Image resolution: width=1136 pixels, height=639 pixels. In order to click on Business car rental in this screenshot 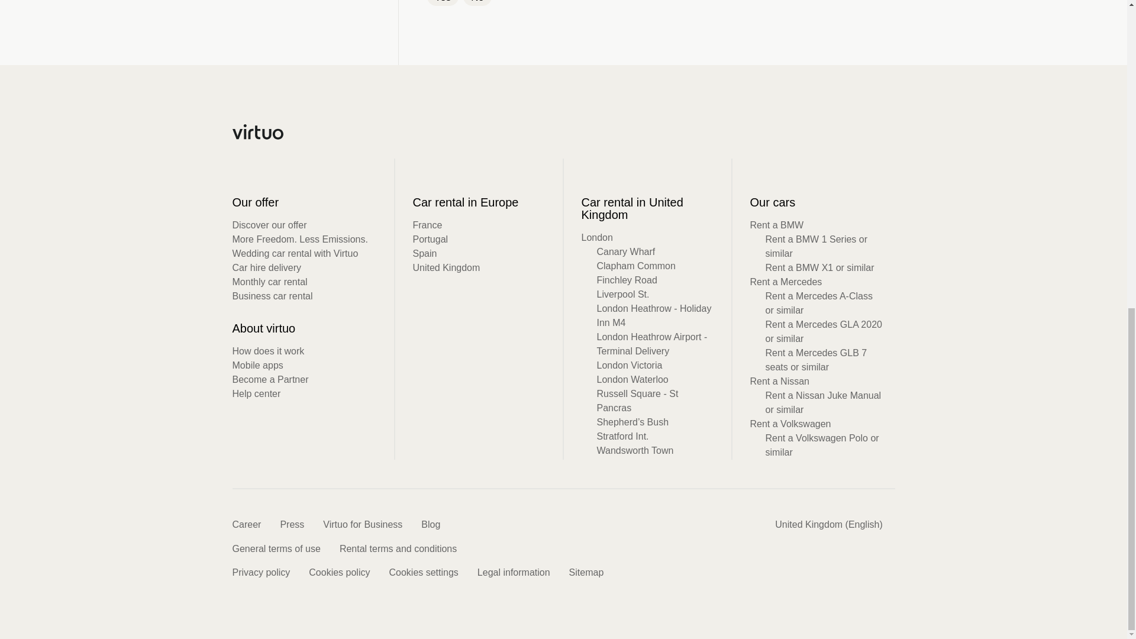, I will do `click(272, 296)`.